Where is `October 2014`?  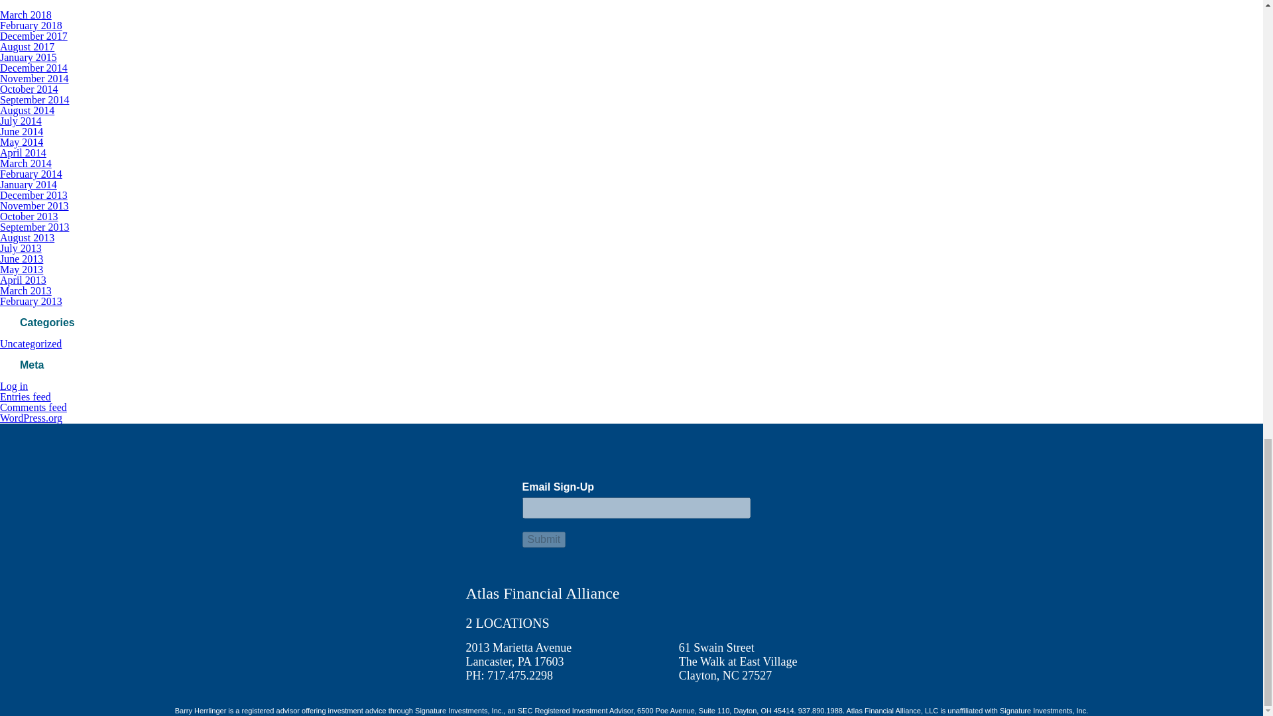 October 2014 is located at coordinates (29, 89).